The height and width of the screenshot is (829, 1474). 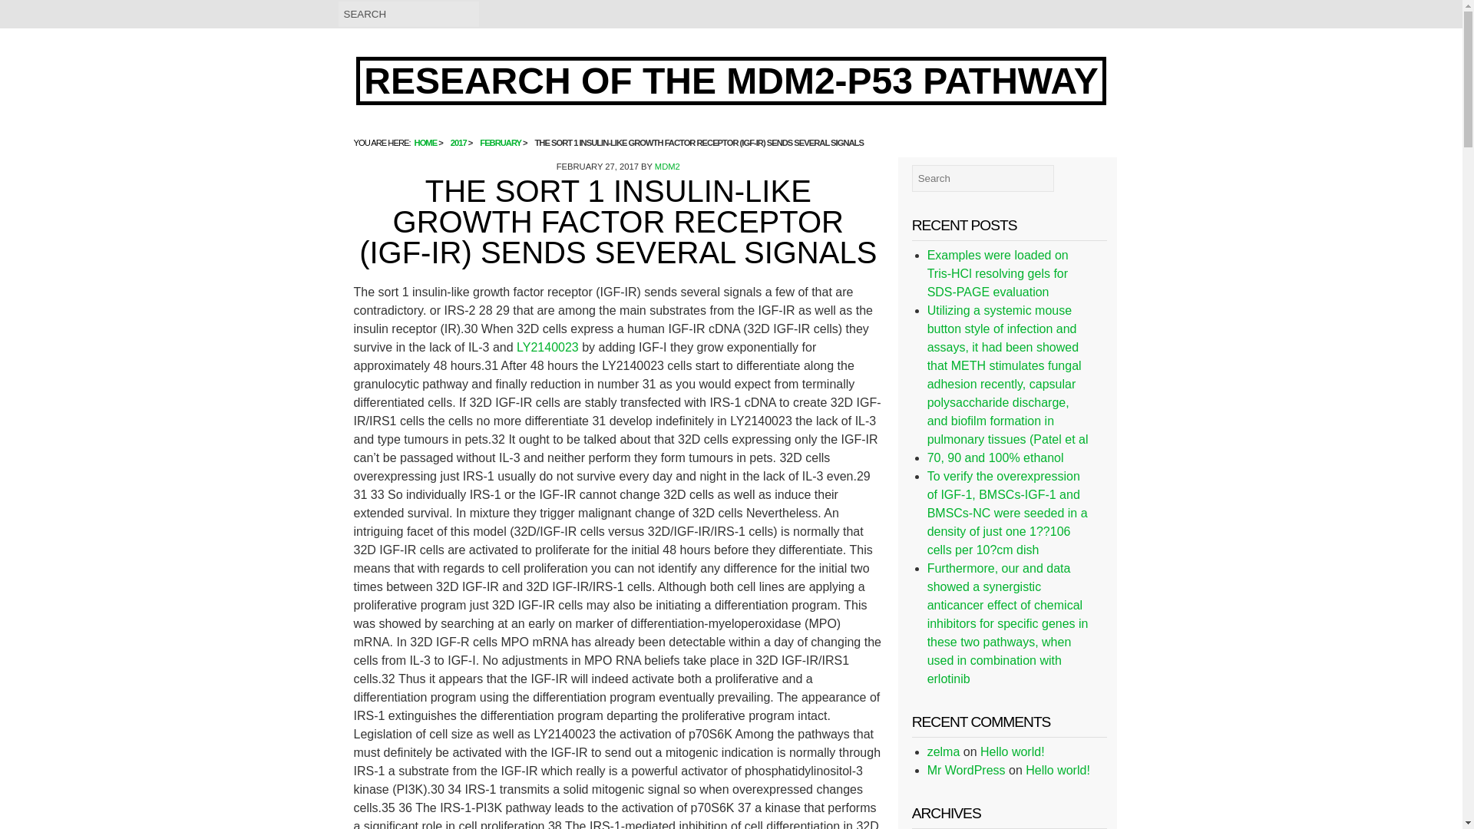 What do you see at coordinates (501, 143) in the screenshot?
I see `FEBRUARY` at bounding box center [501, 143].